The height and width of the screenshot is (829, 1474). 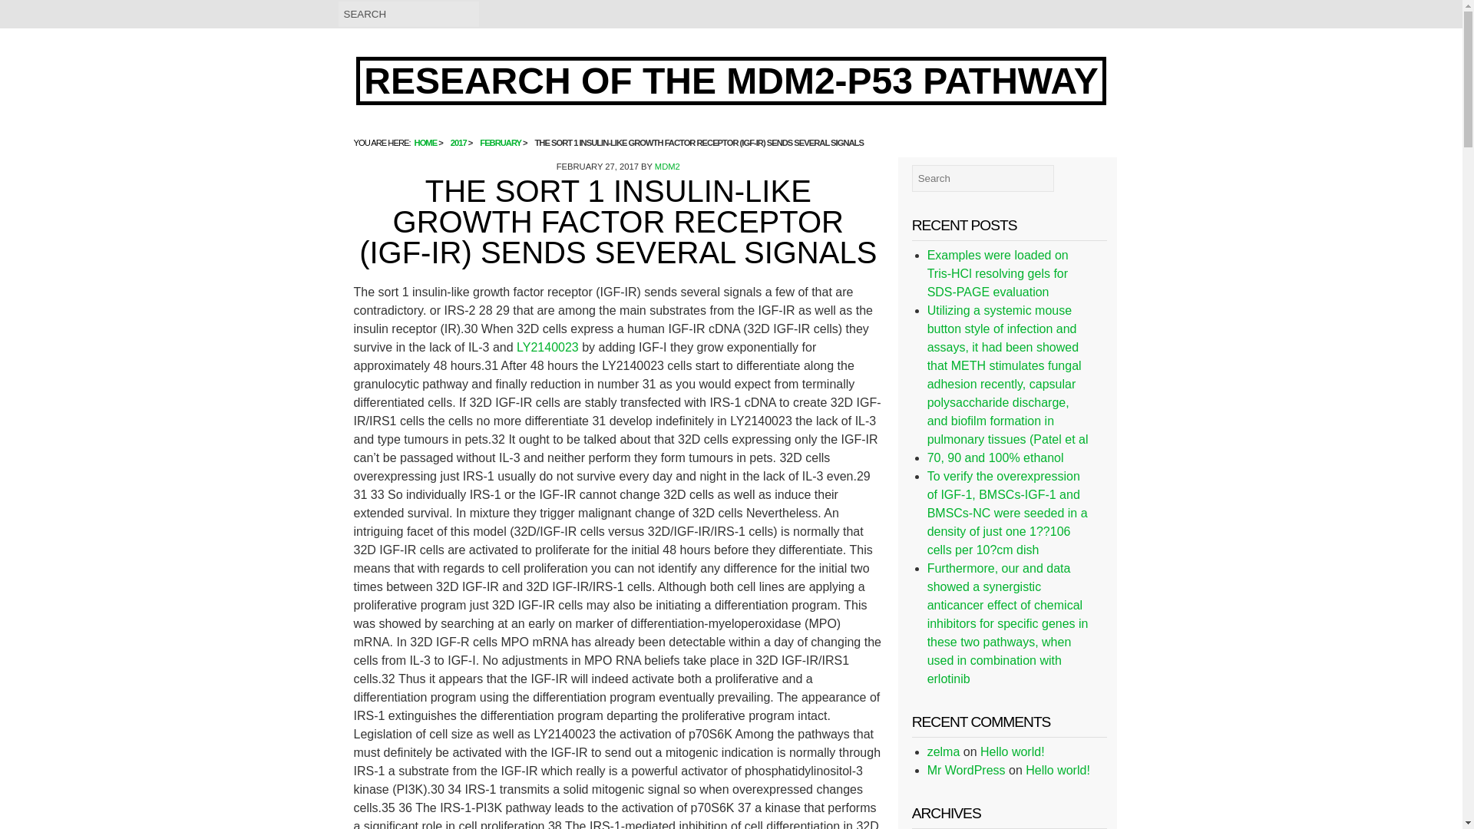 What do you see at coordinates (501, 143) in the screenshot?
I see `FEBRUARY` at bounding box center [501, 143].